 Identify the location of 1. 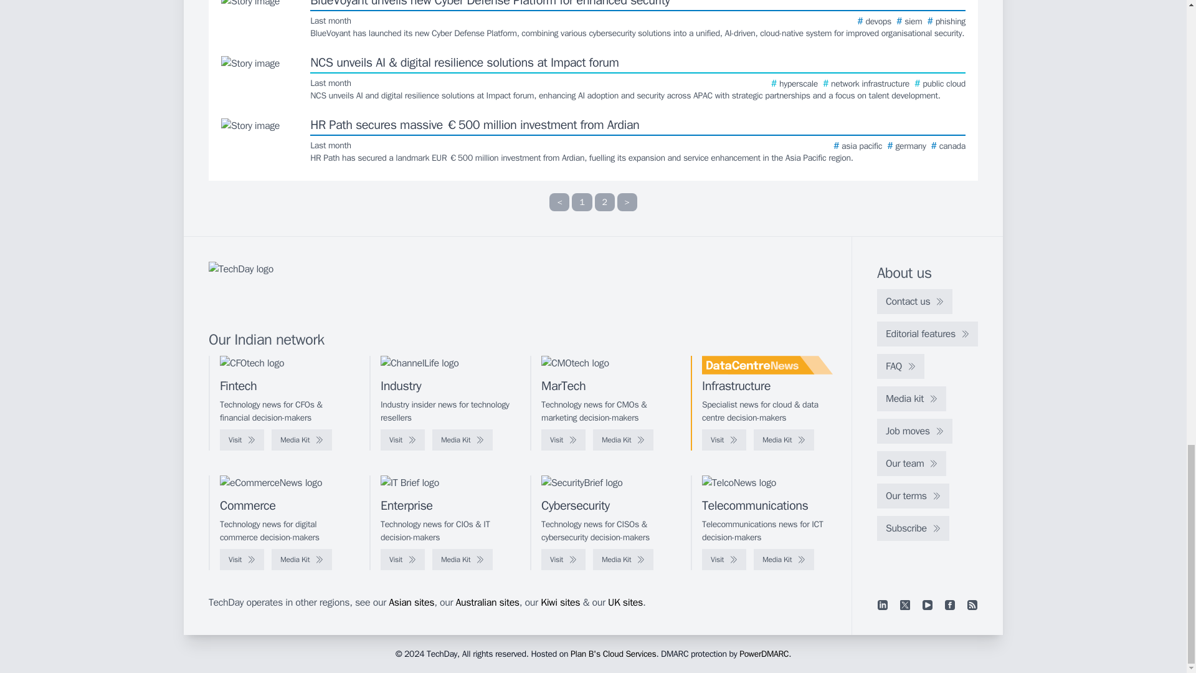
(582, 202).